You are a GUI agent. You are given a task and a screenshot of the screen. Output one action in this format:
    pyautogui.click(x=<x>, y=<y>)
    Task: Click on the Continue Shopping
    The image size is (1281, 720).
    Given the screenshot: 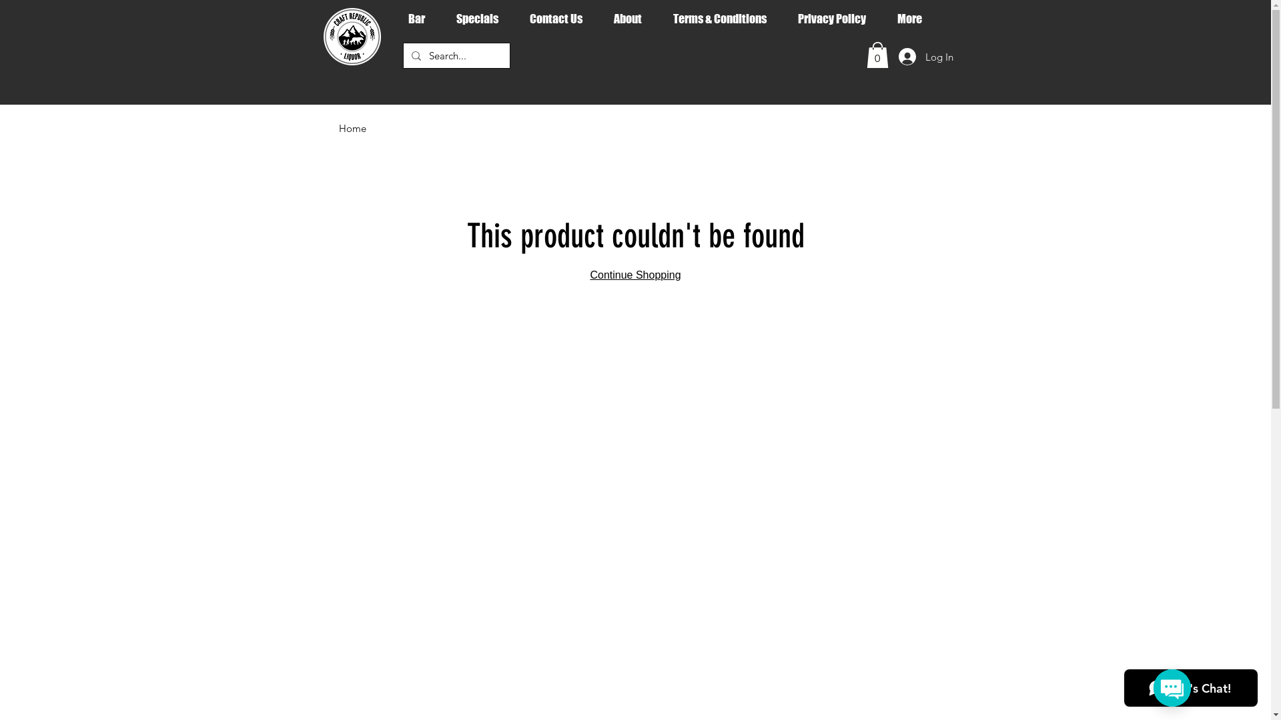 What is the action you would take?
    pyautogui.click(x=635, y=275)
    